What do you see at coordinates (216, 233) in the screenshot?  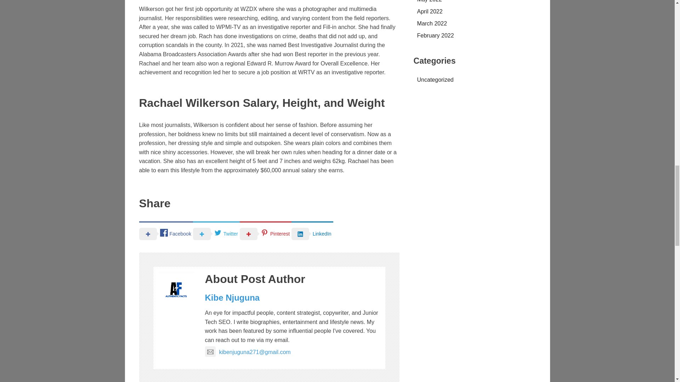 I see `Twitter` at bounding box center [216, 233].